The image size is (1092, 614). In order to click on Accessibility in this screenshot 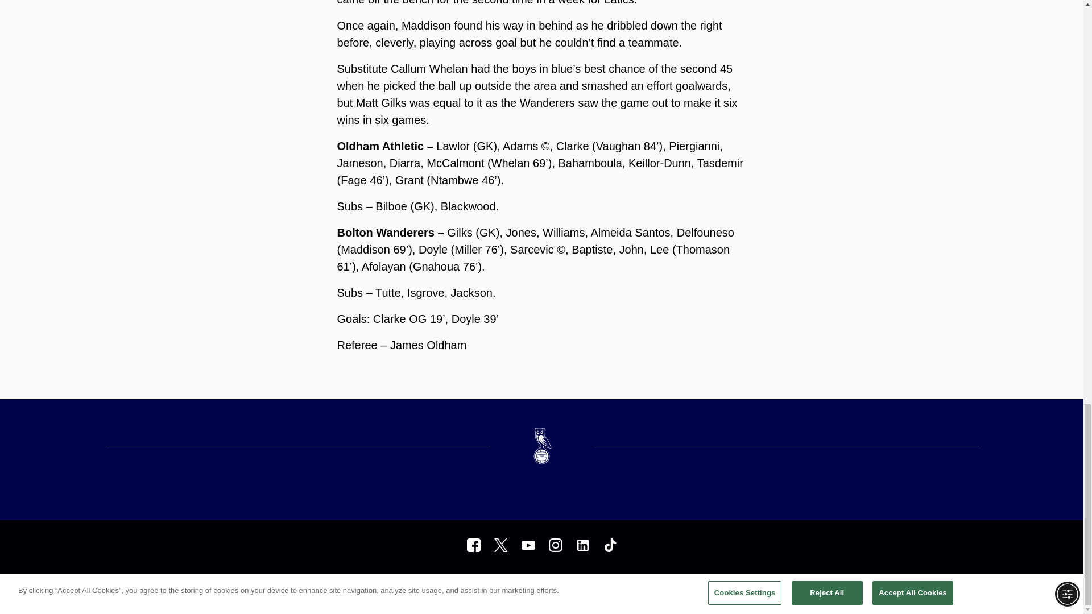, I will do `click(540, 584)`.